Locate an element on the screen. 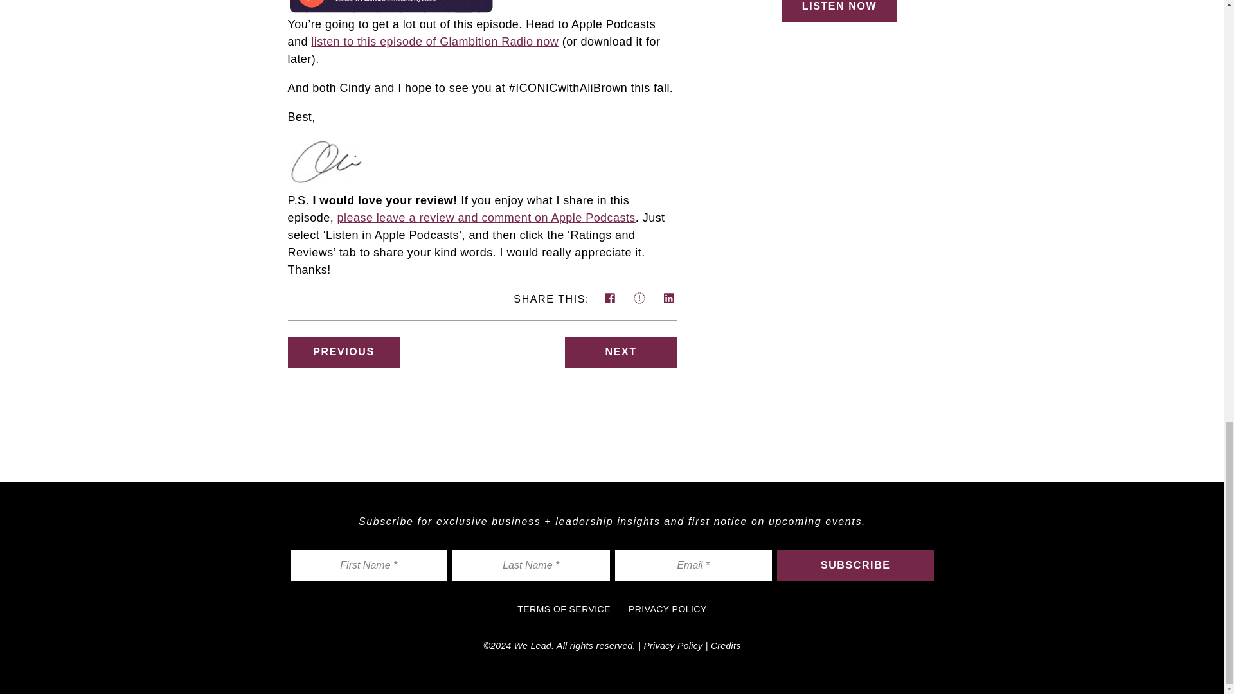  PRIVACY POLICY is located at coordinates (667, 609).